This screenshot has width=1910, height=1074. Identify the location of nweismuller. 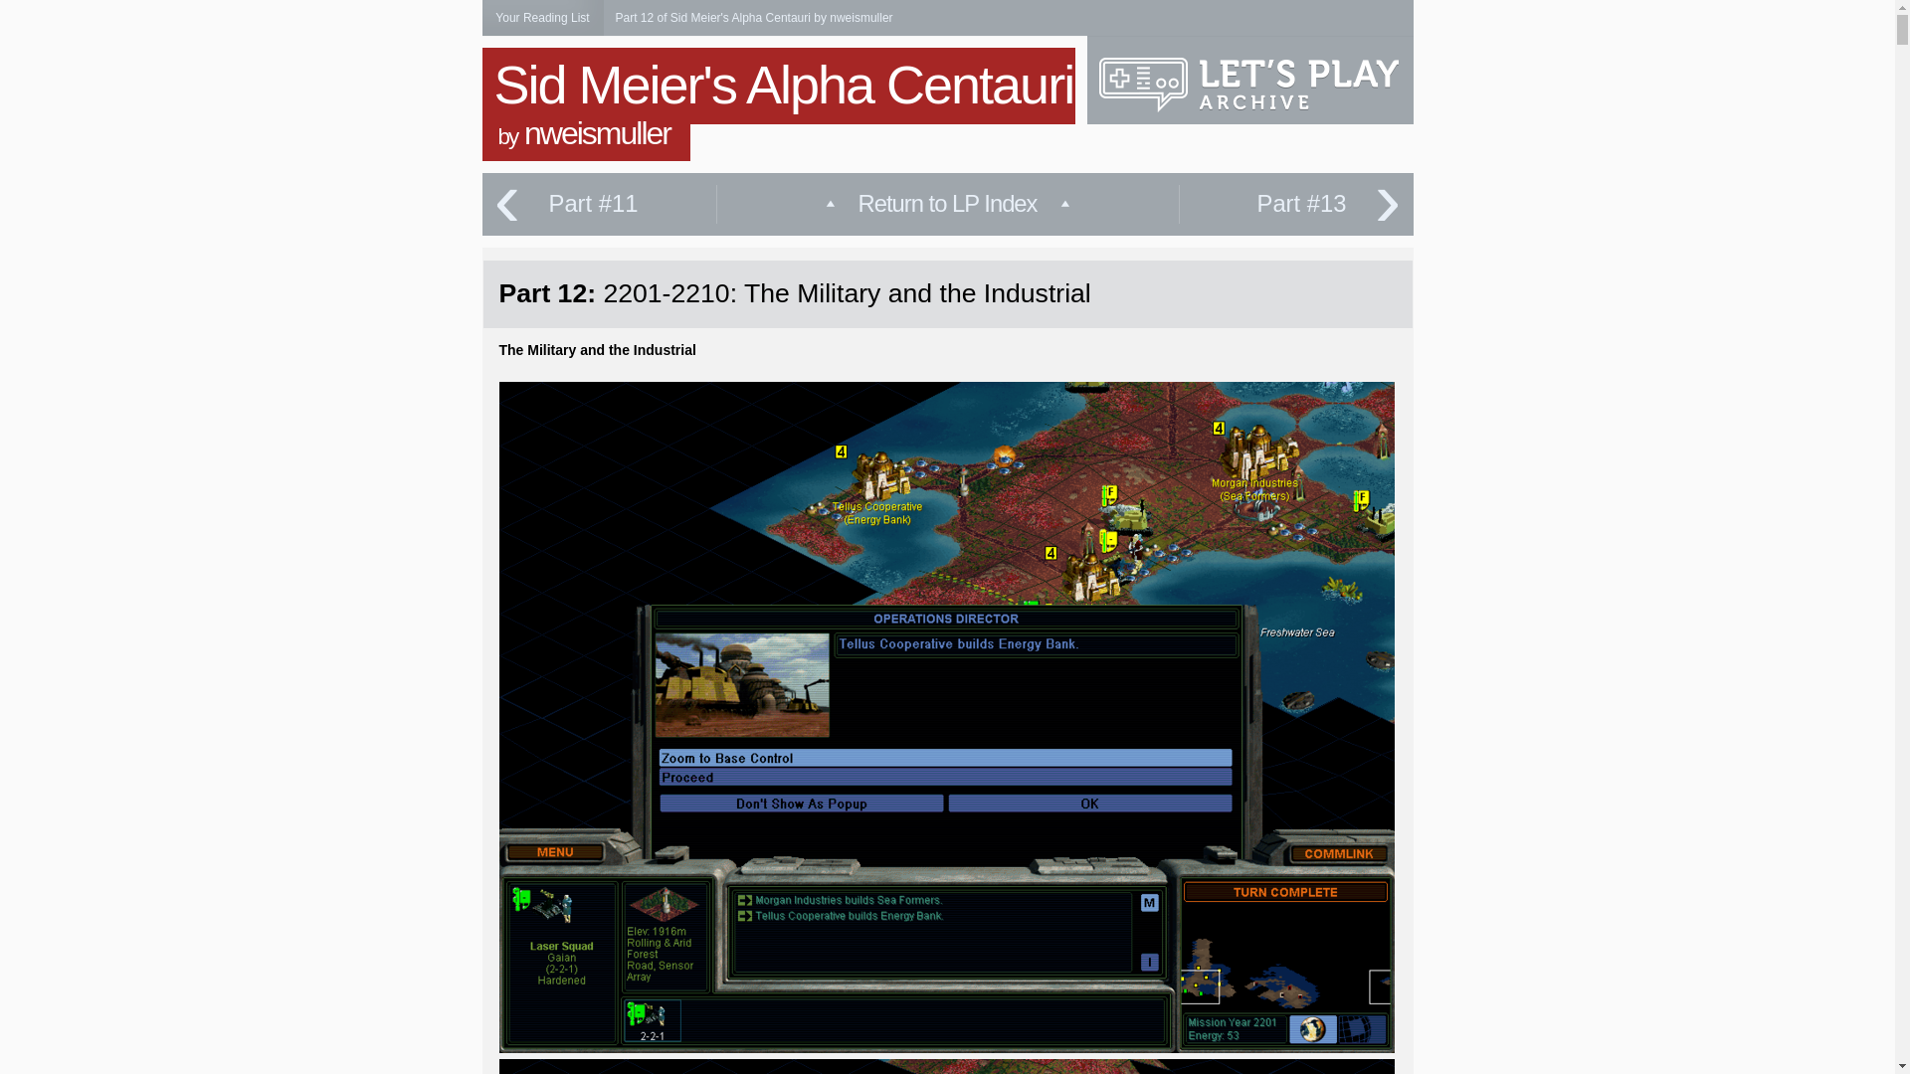
(597, 133).